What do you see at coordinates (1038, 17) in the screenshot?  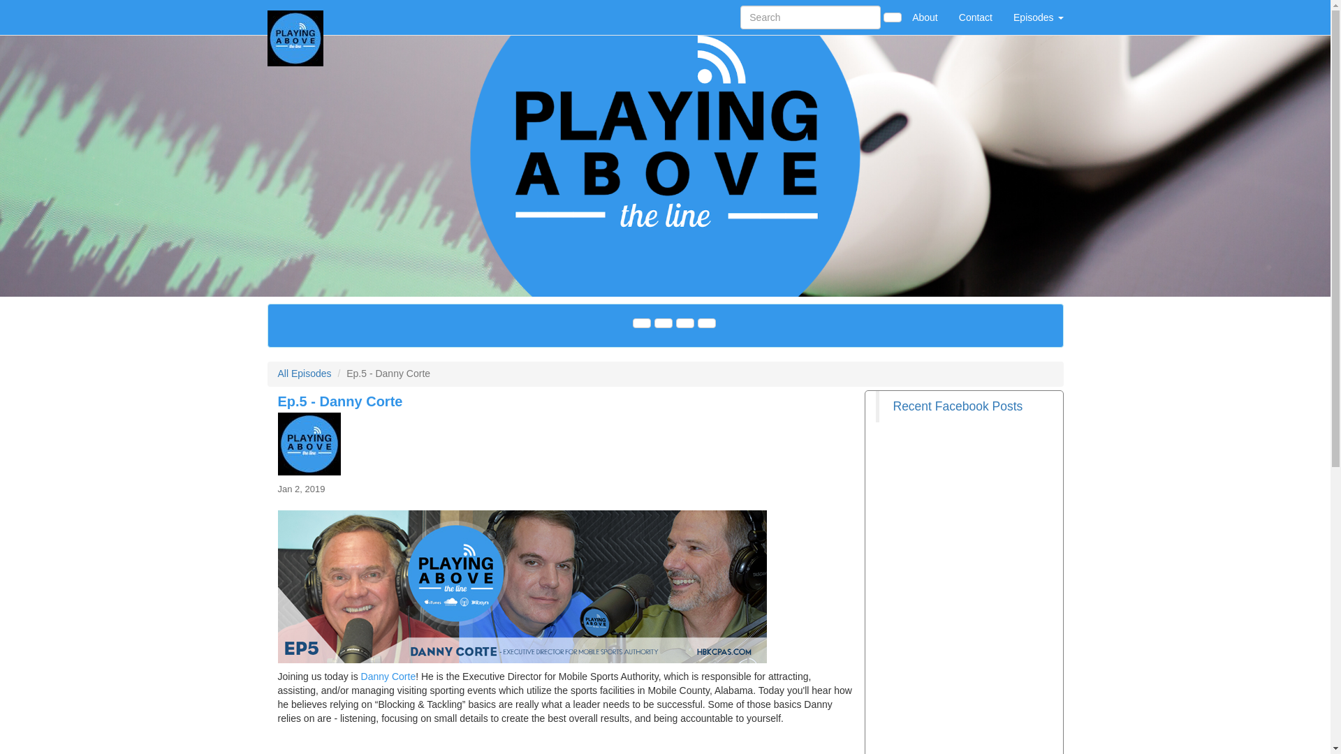 I see `Episodes` at bounding box center [1038, 17].